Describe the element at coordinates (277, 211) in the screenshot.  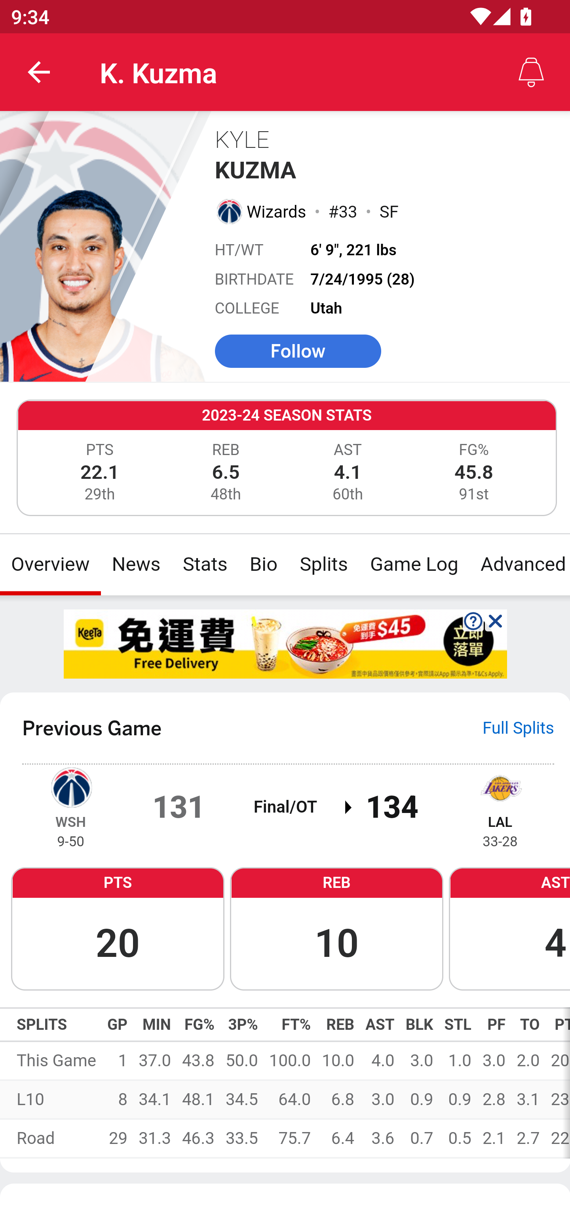
I see `Wizards` at that location.